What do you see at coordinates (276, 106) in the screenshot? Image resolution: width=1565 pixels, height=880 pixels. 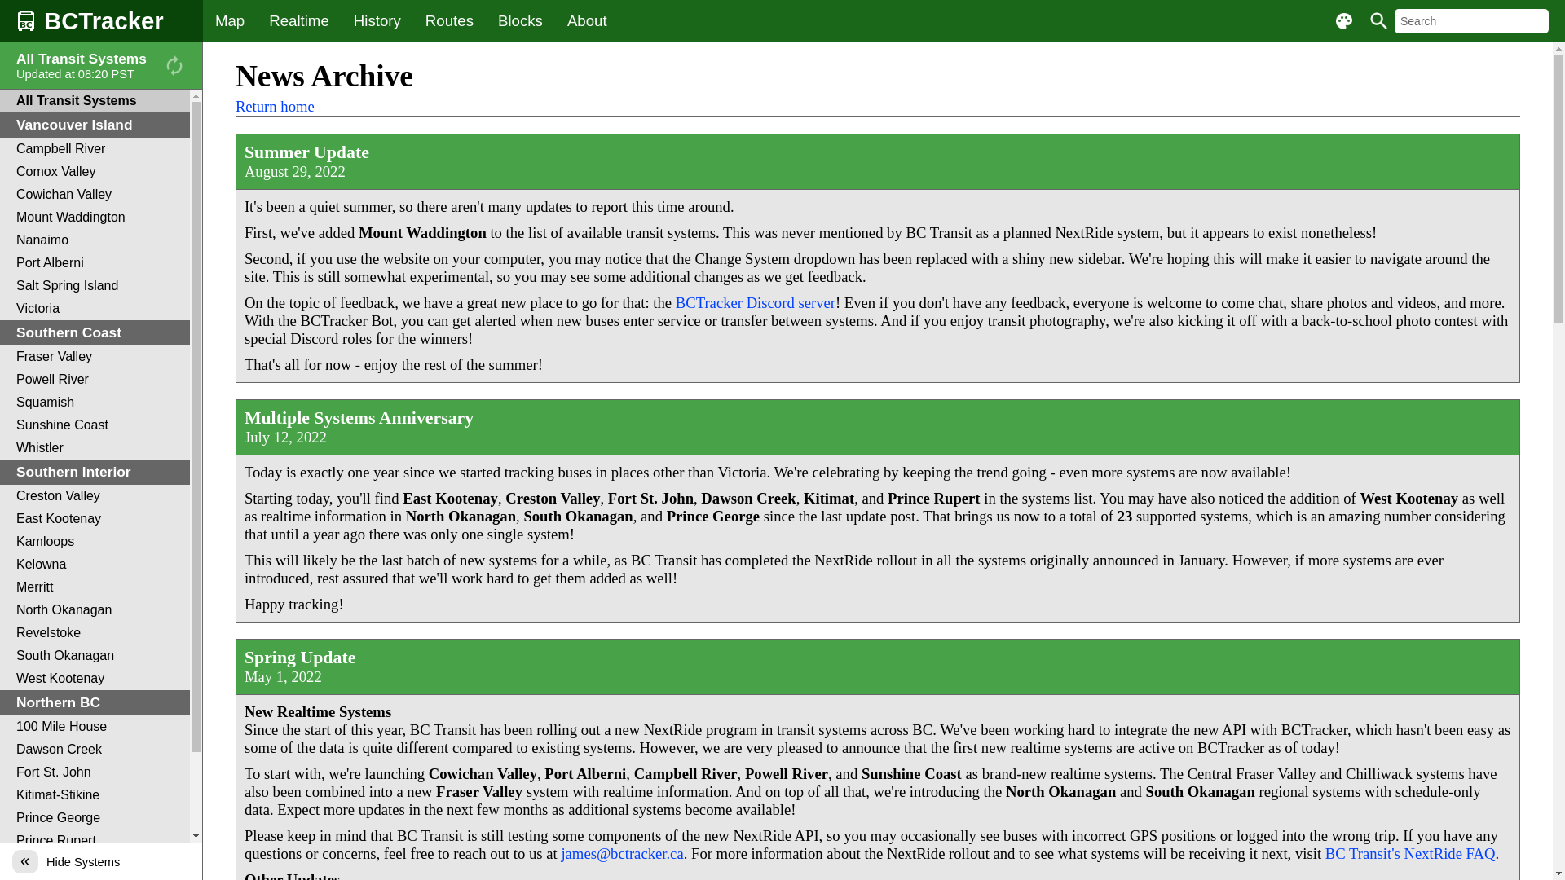 I see `Return home` at bounding box center [276, 106].